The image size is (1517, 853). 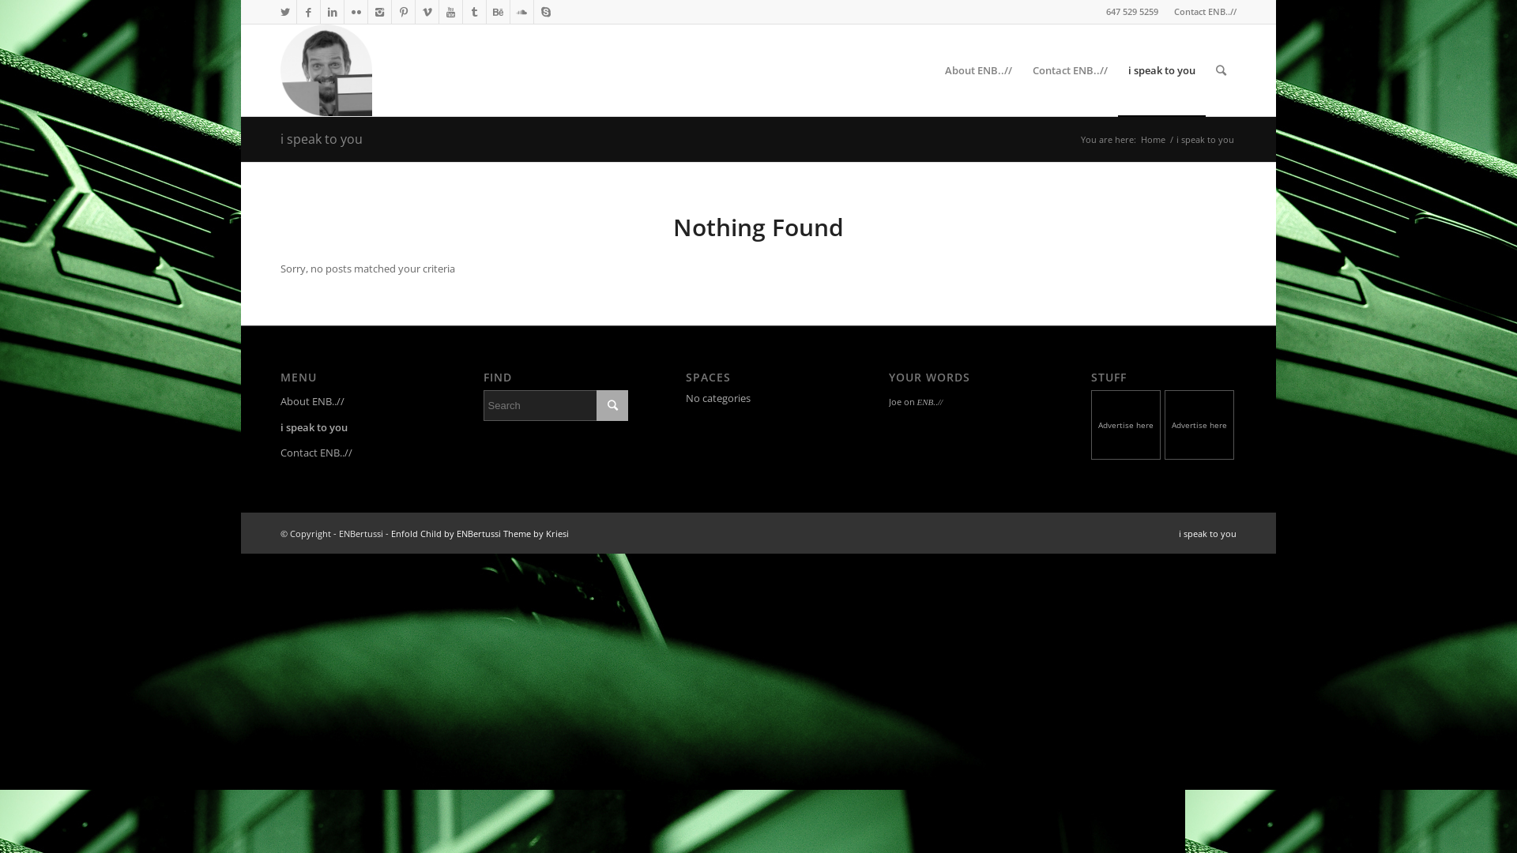 What do you see at coordinates (450, 12) in the screenshot?
I see `Youtube` at bounding box center [450, 12].